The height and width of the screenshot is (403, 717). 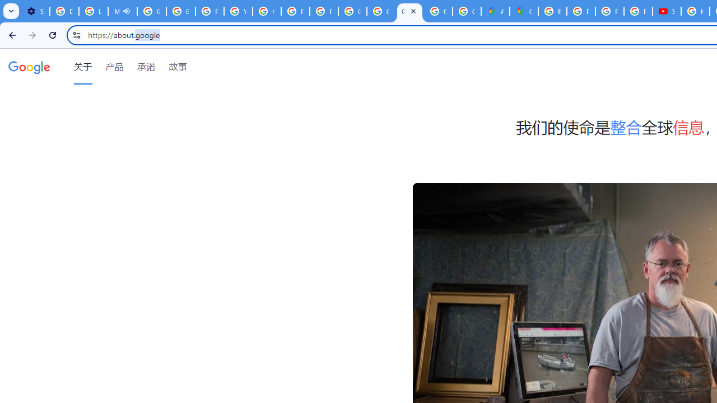 What do you see at coordinates (667, 11) in the screenshot?
I see `Subscriptions - YouTube` at bounding box center [667, 11].